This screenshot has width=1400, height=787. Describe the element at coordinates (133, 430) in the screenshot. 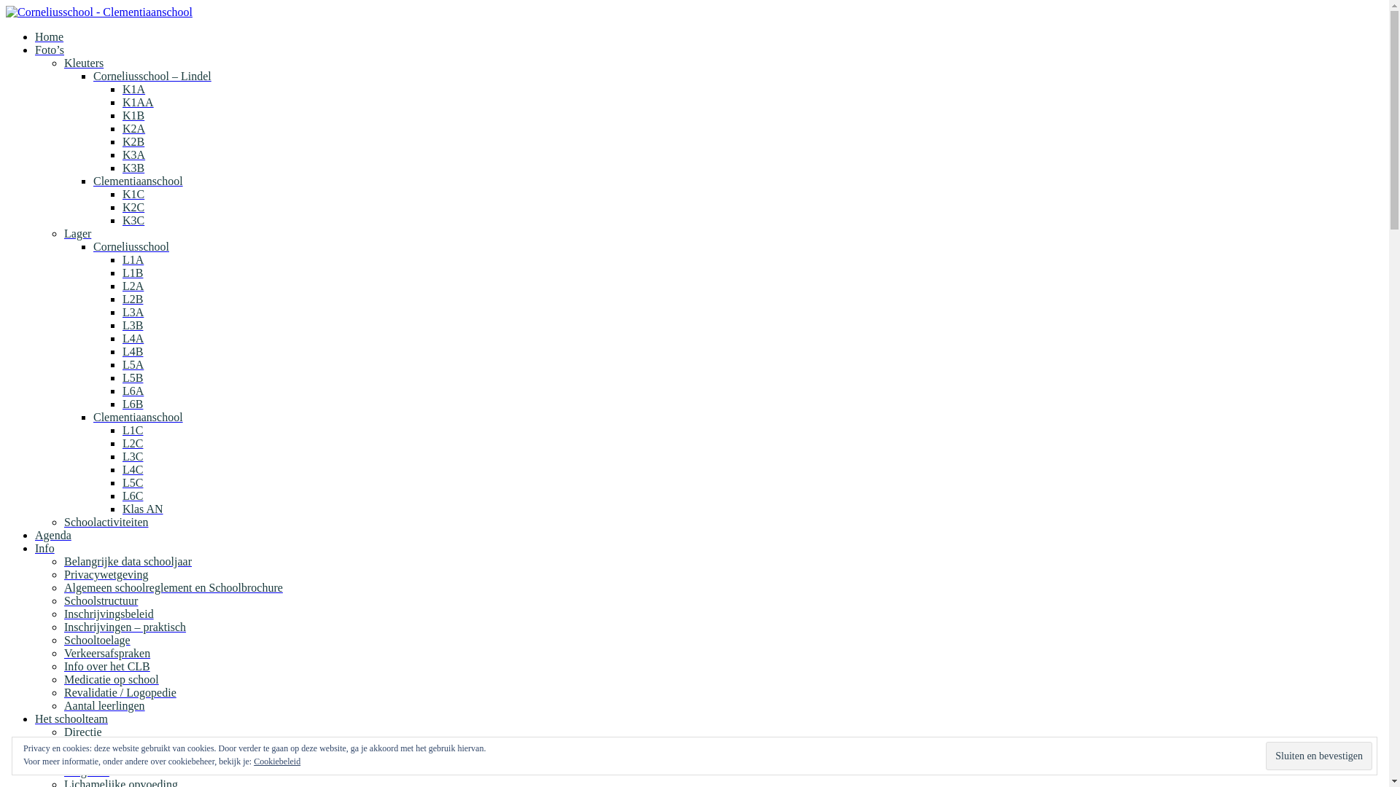

I see `L1C` at that location.